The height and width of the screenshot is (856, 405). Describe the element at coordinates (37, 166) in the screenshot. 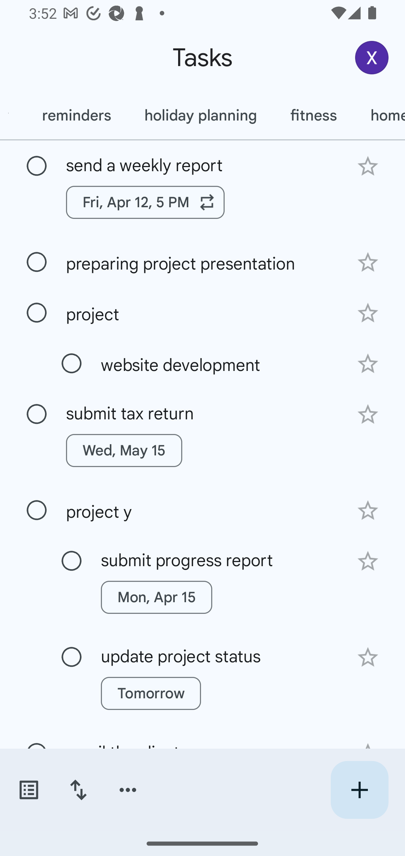

I see `Mark as complete` at that location.